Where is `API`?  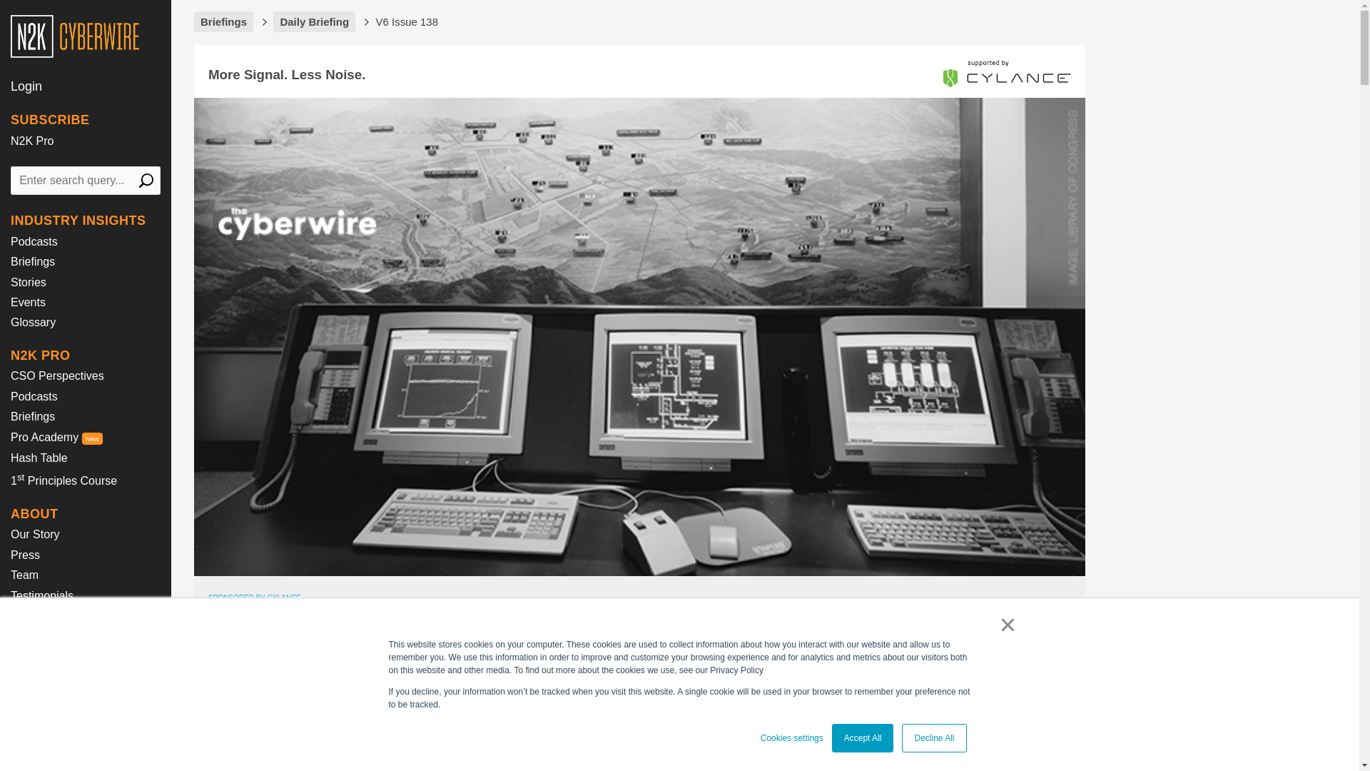
API is located at coordinates (20, 689).